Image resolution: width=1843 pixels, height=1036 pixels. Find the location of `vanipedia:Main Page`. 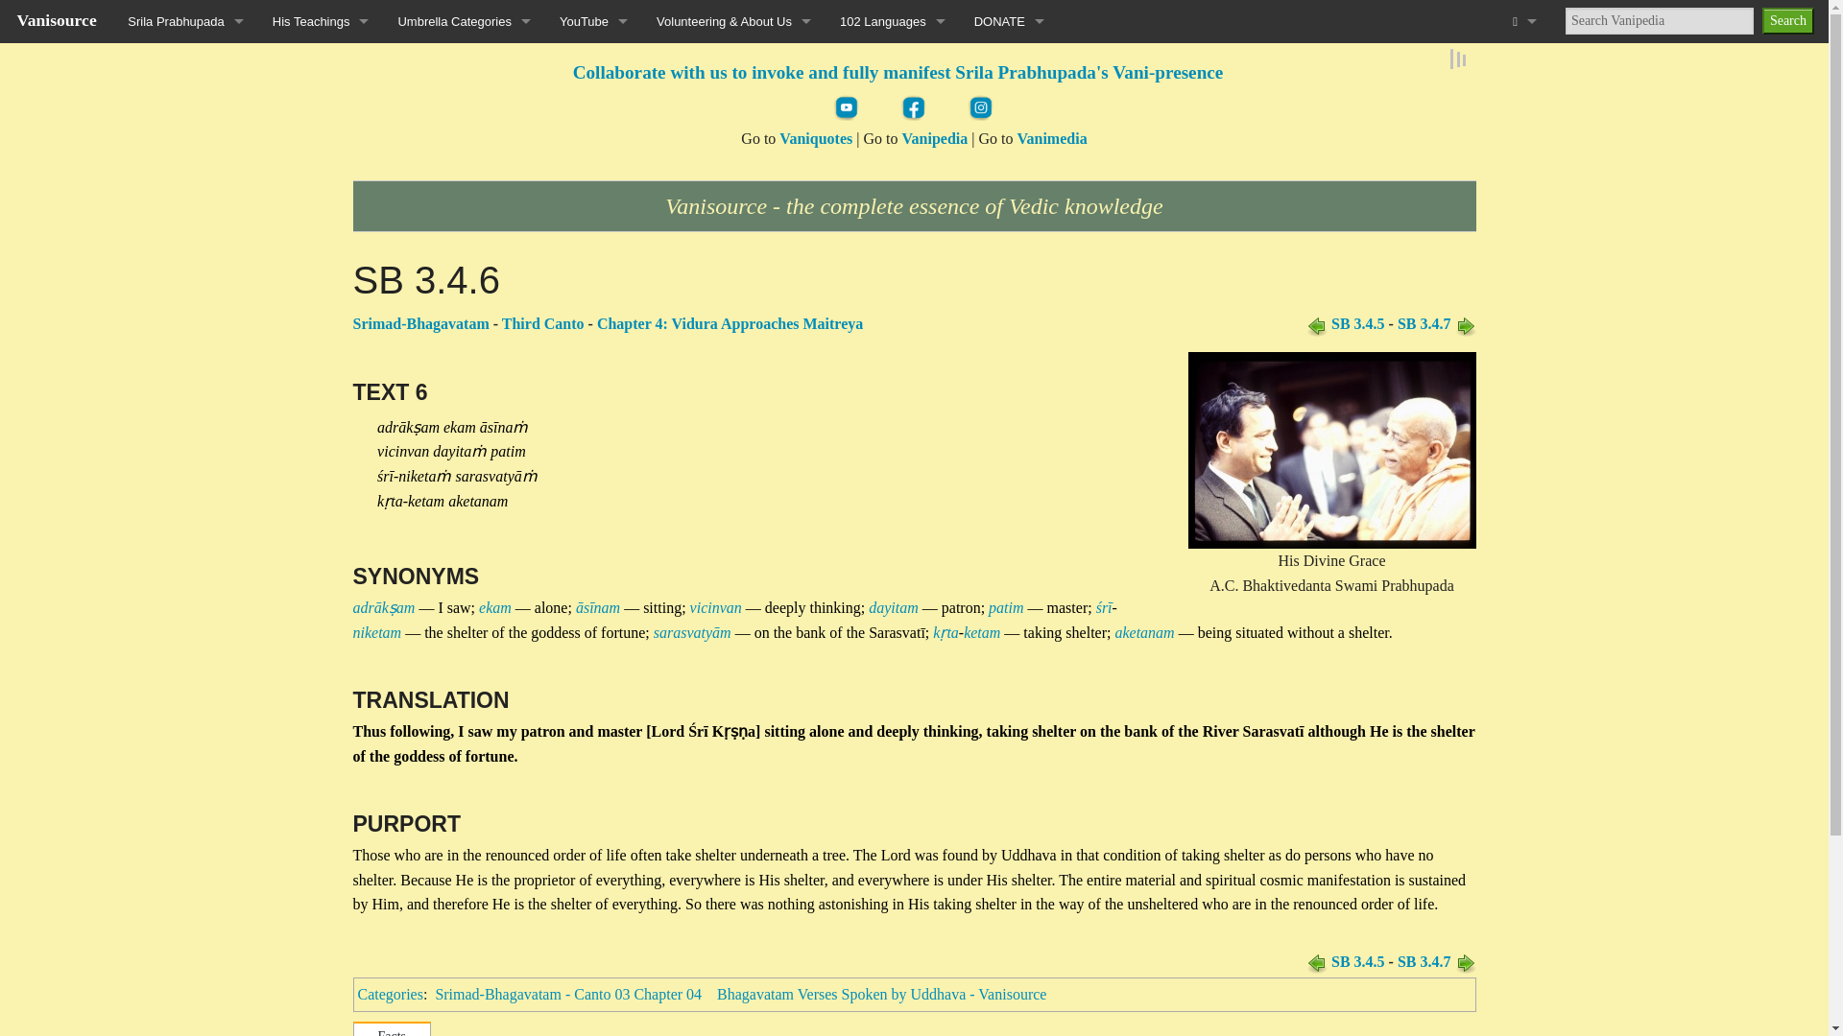

vanipedia:Main Page is located at coordinates (934, 138).